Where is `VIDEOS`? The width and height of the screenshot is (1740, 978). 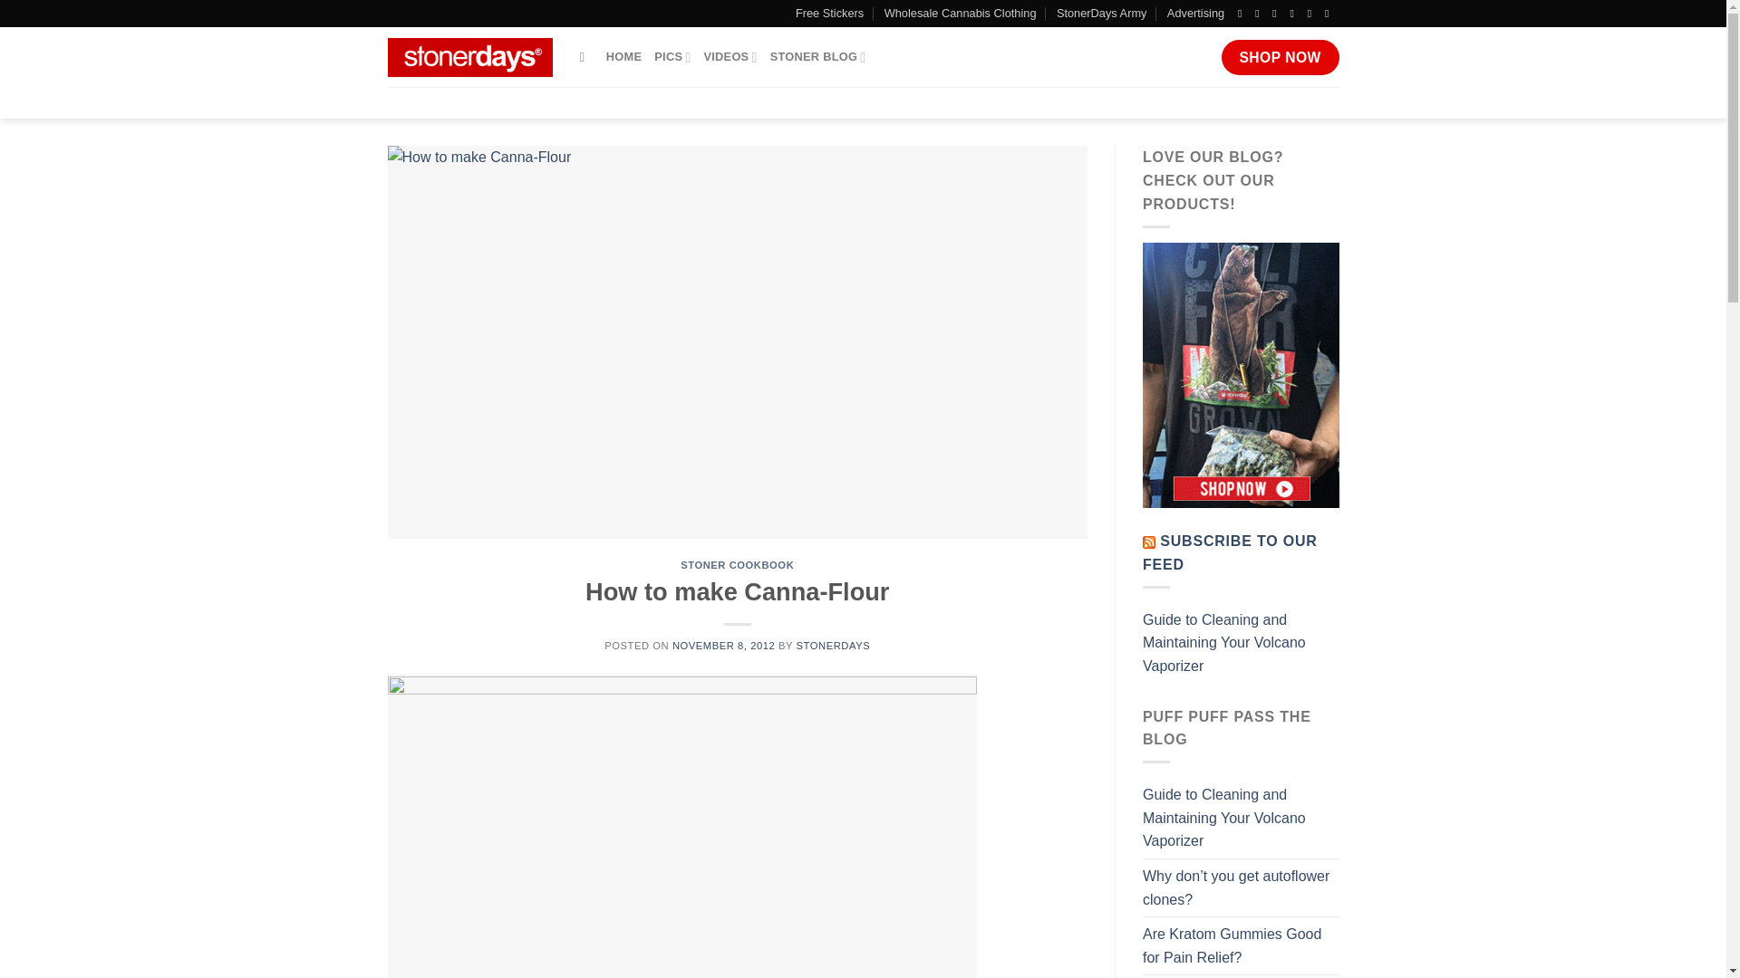
VIDEOS is located at coordinates (730, 57).